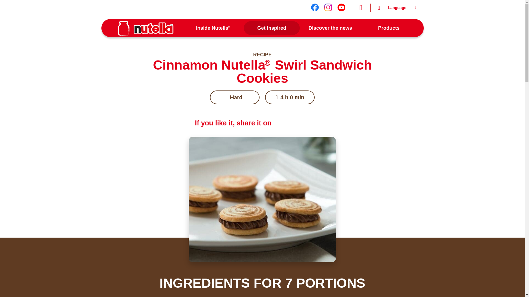 This screenshot has width=529, height=297. What do you see at coordinates (315, 7) in the screenshot?
I see `Follow us on facebook` at bounding box center [315, 7].